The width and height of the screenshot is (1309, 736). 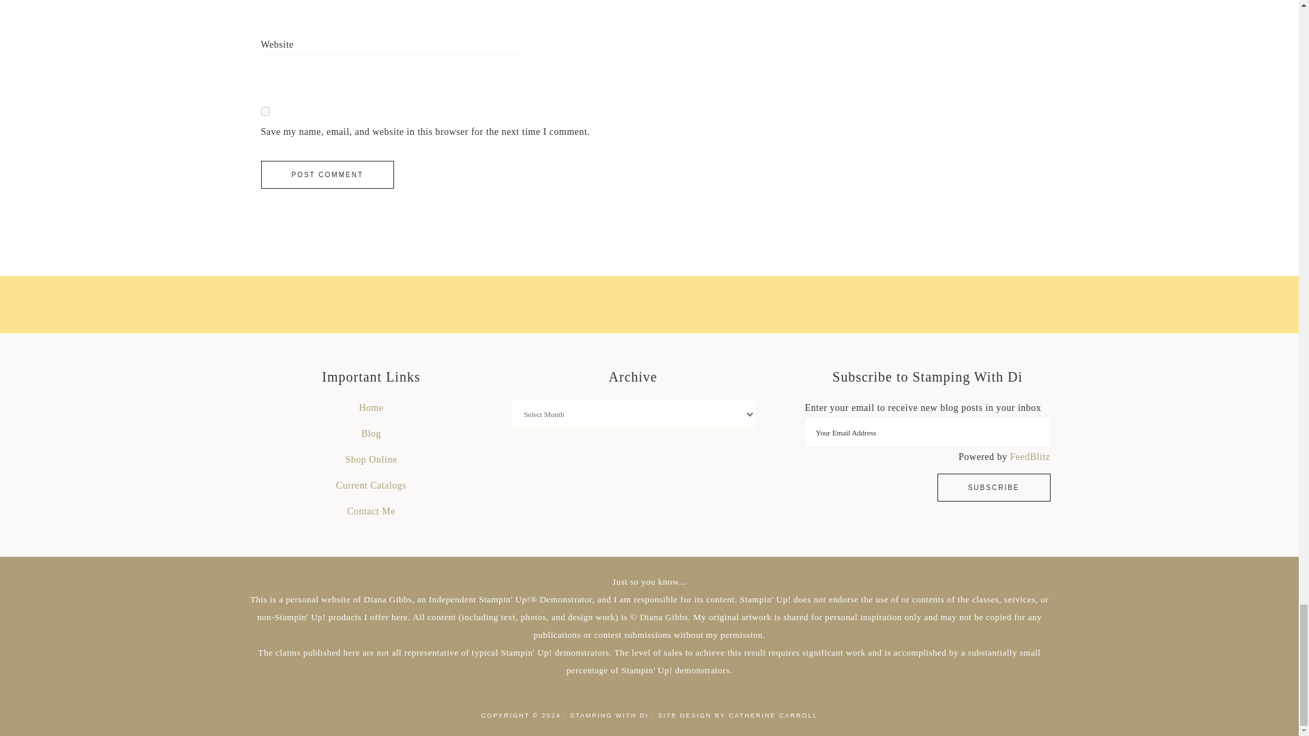 I want to click on Post Comment, so click(x=327, y=174).